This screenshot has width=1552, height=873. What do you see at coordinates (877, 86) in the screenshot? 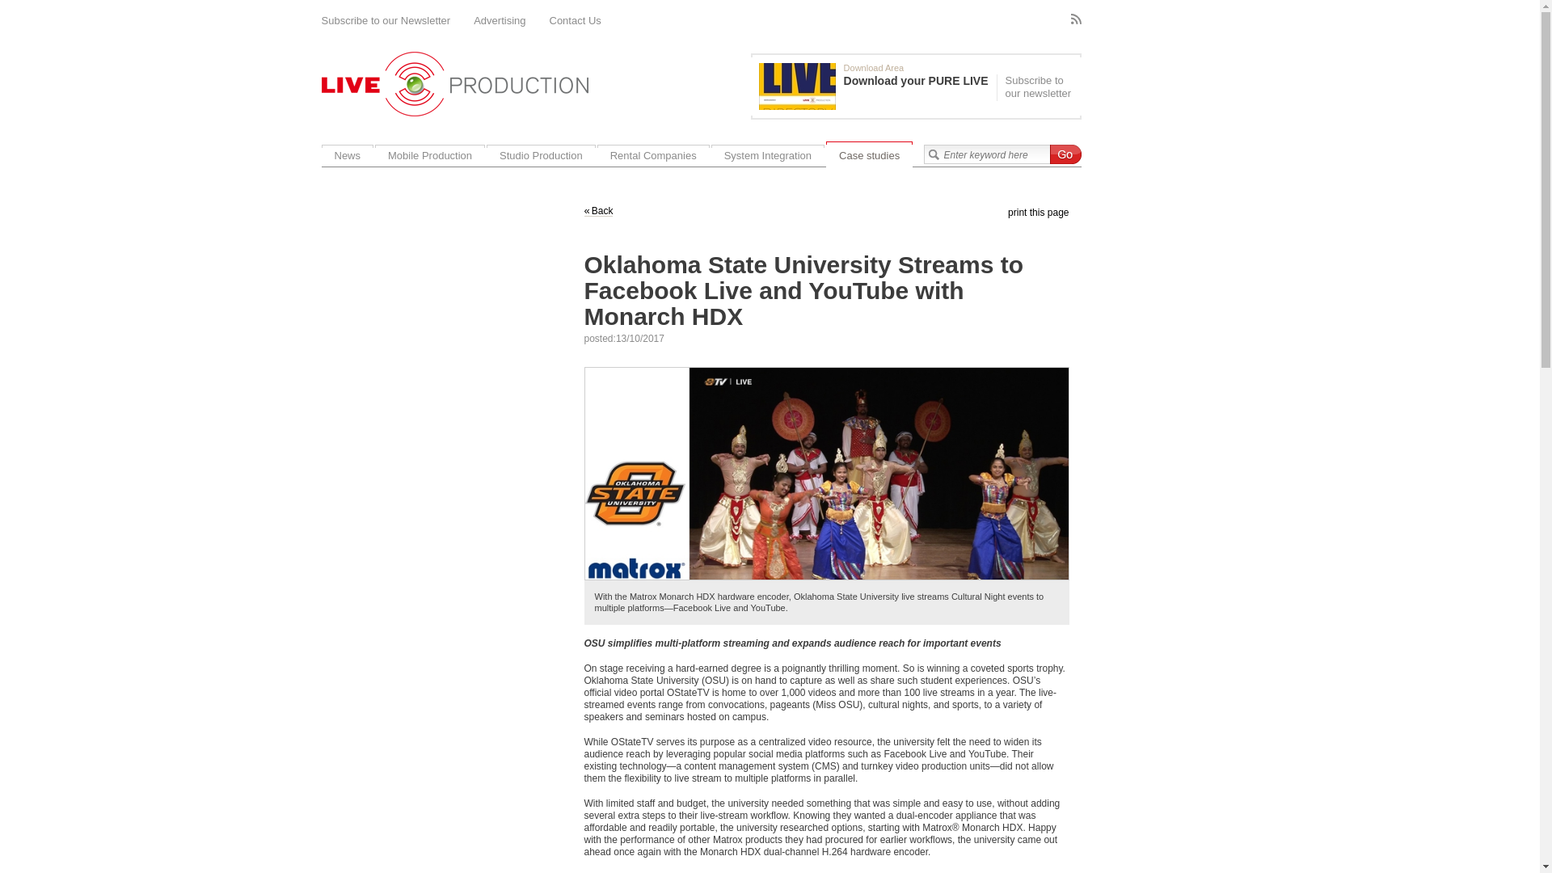
I see `Publication` at bounding box center [877, 86].